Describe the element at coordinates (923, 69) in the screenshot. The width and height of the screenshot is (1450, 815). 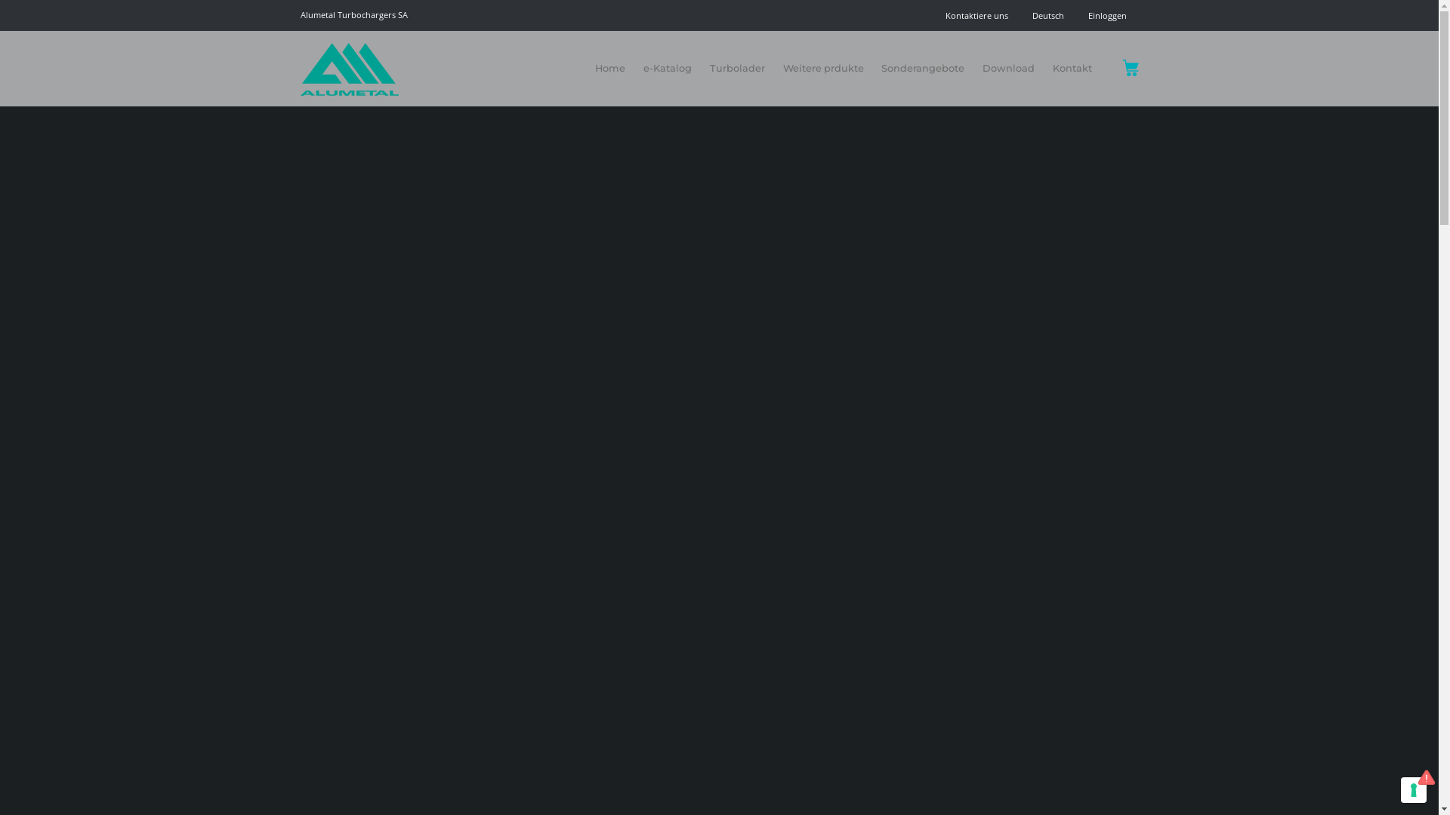
I see `Sonderangebote` at that location.